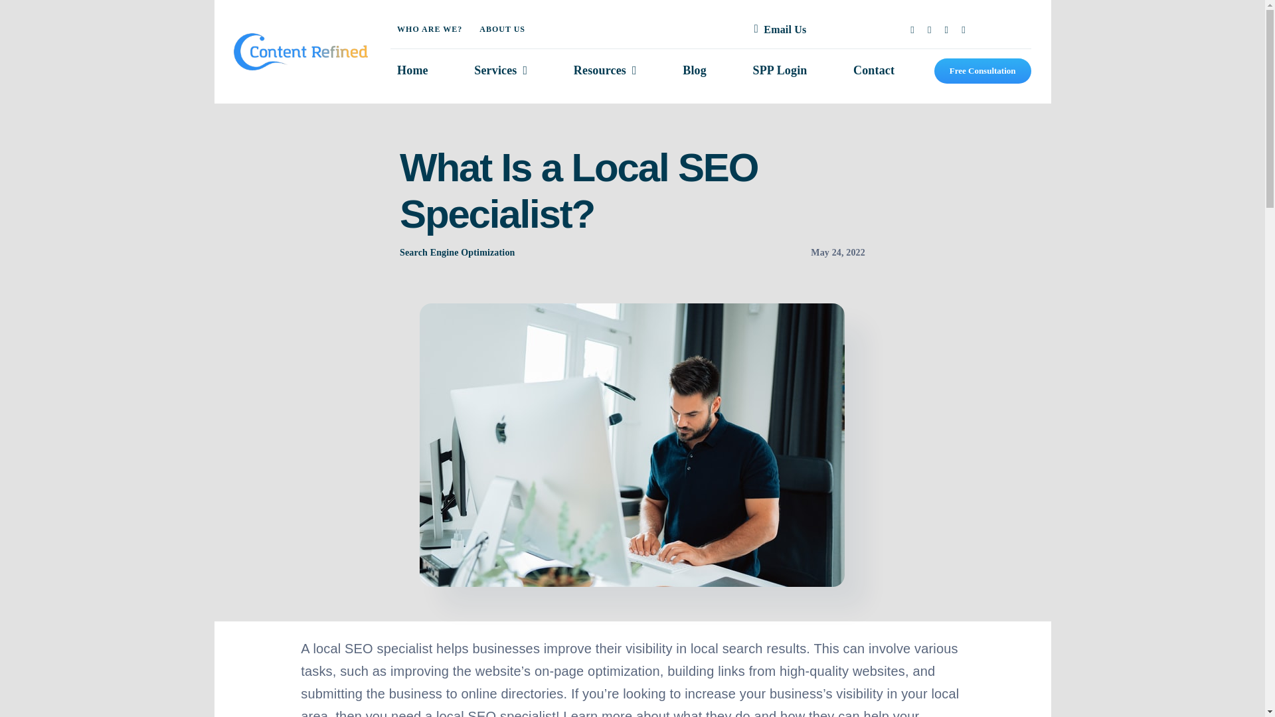 This screenshot has width=1275, height=717. Describe the element at coordinates (502, 29) in the screenshot. I see `ABOUT US` at that location.